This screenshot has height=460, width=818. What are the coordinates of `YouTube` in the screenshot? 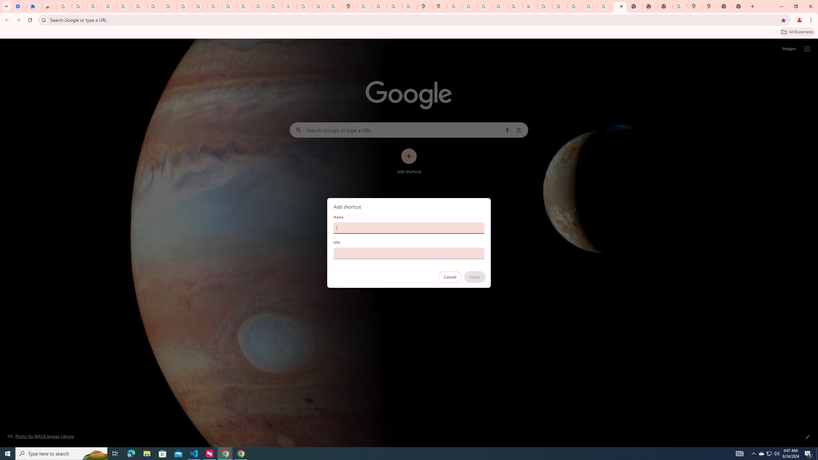 It's located at (170, 6).